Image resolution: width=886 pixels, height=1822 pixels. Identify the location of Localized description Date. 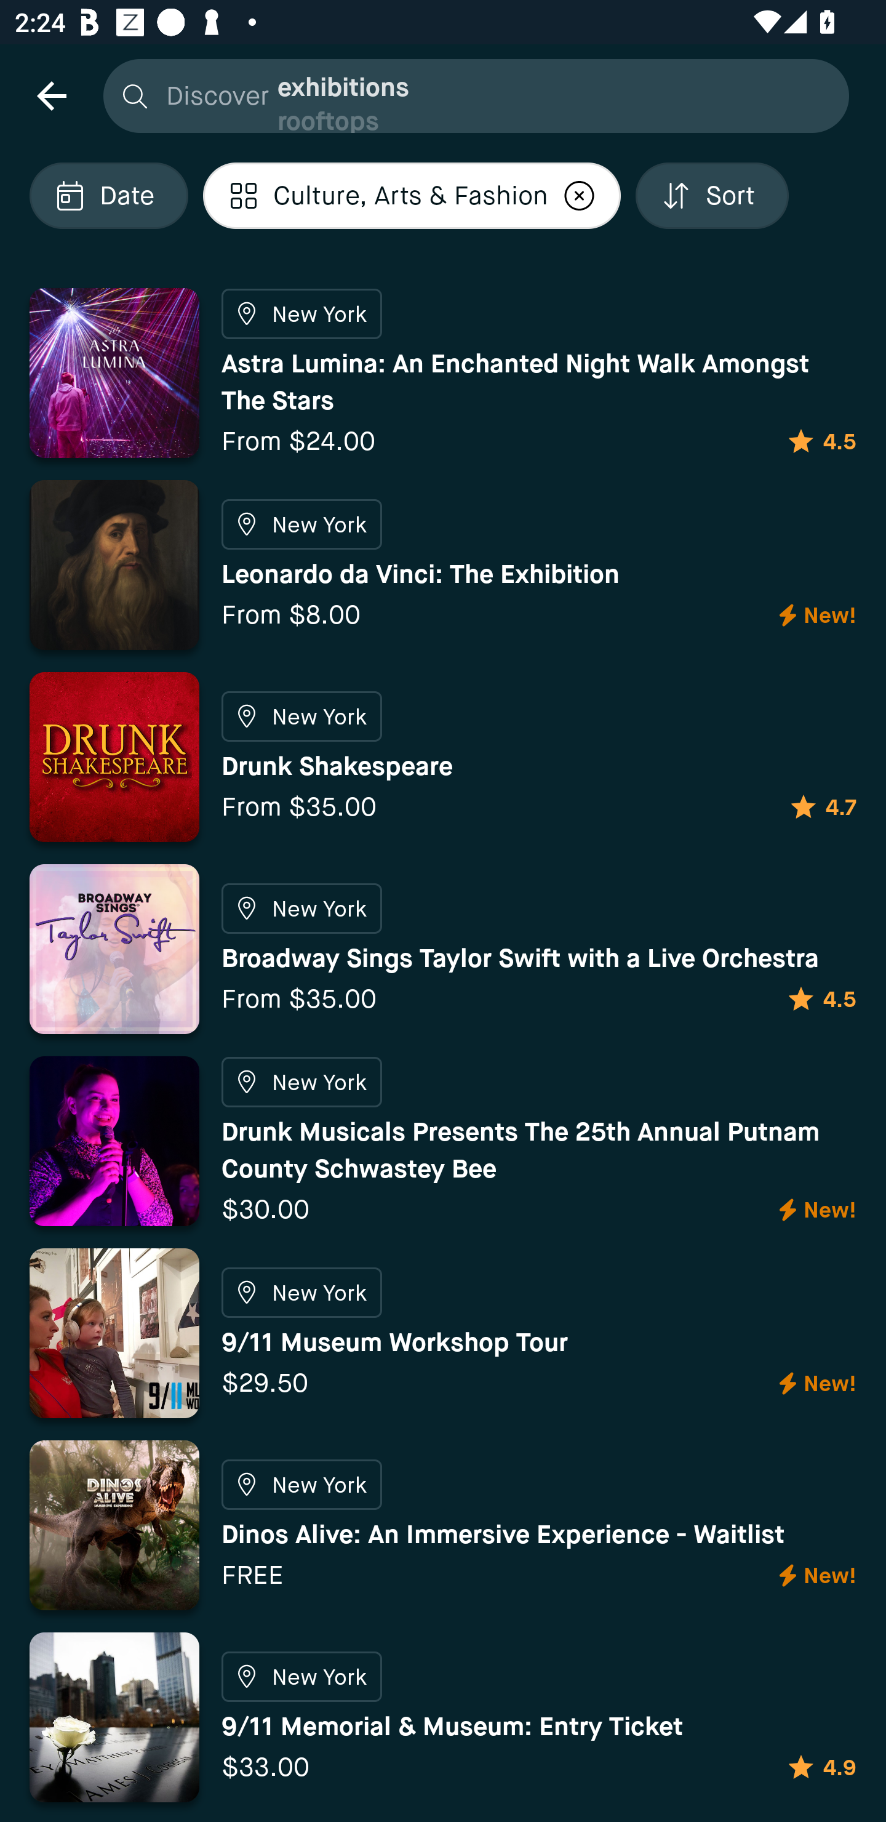
(108, 196).